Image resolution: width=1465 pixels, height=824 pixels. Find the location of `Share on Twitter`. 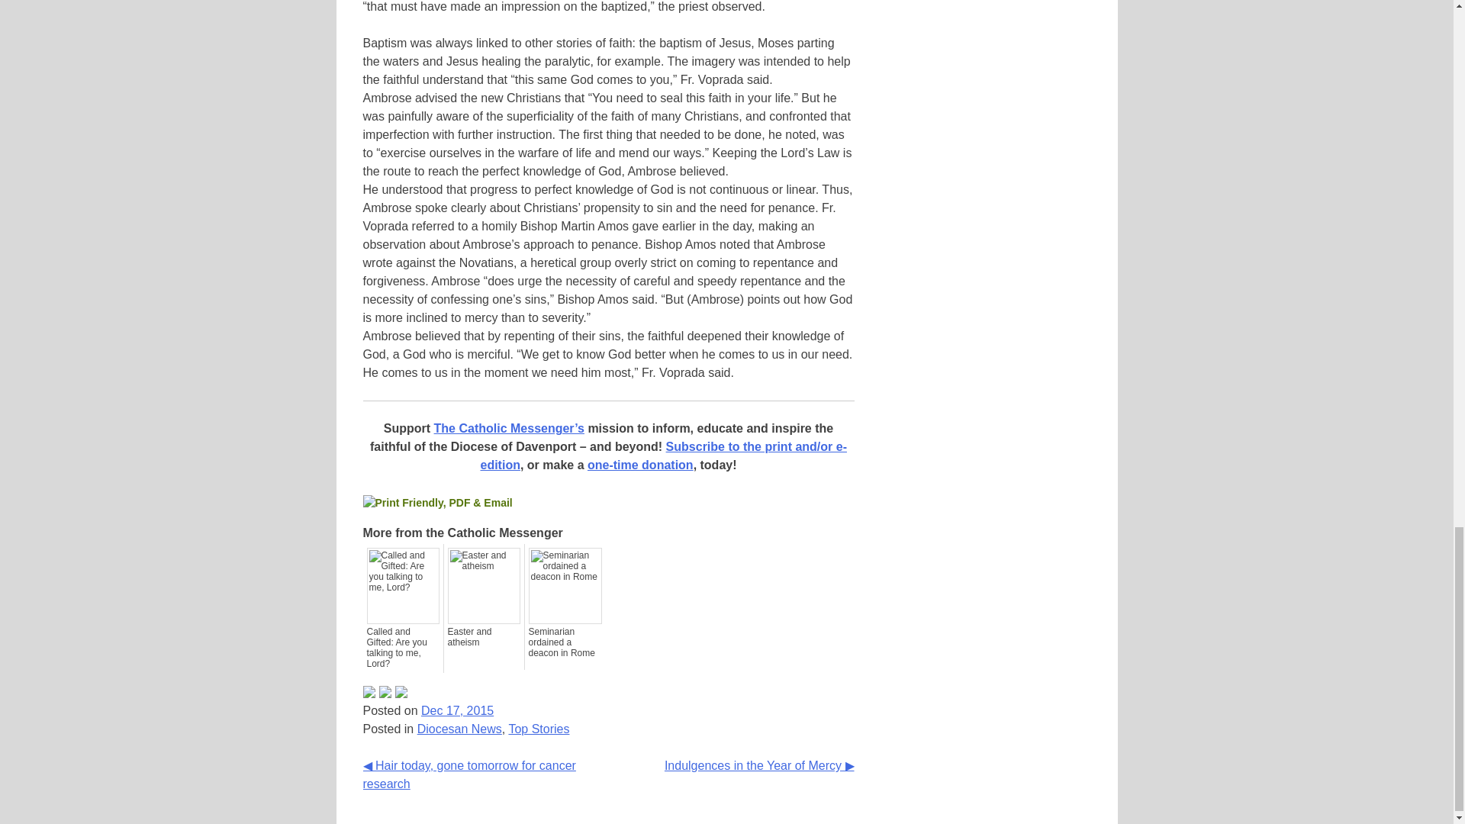

Share on Twitter is located at coordinates (385, 691).